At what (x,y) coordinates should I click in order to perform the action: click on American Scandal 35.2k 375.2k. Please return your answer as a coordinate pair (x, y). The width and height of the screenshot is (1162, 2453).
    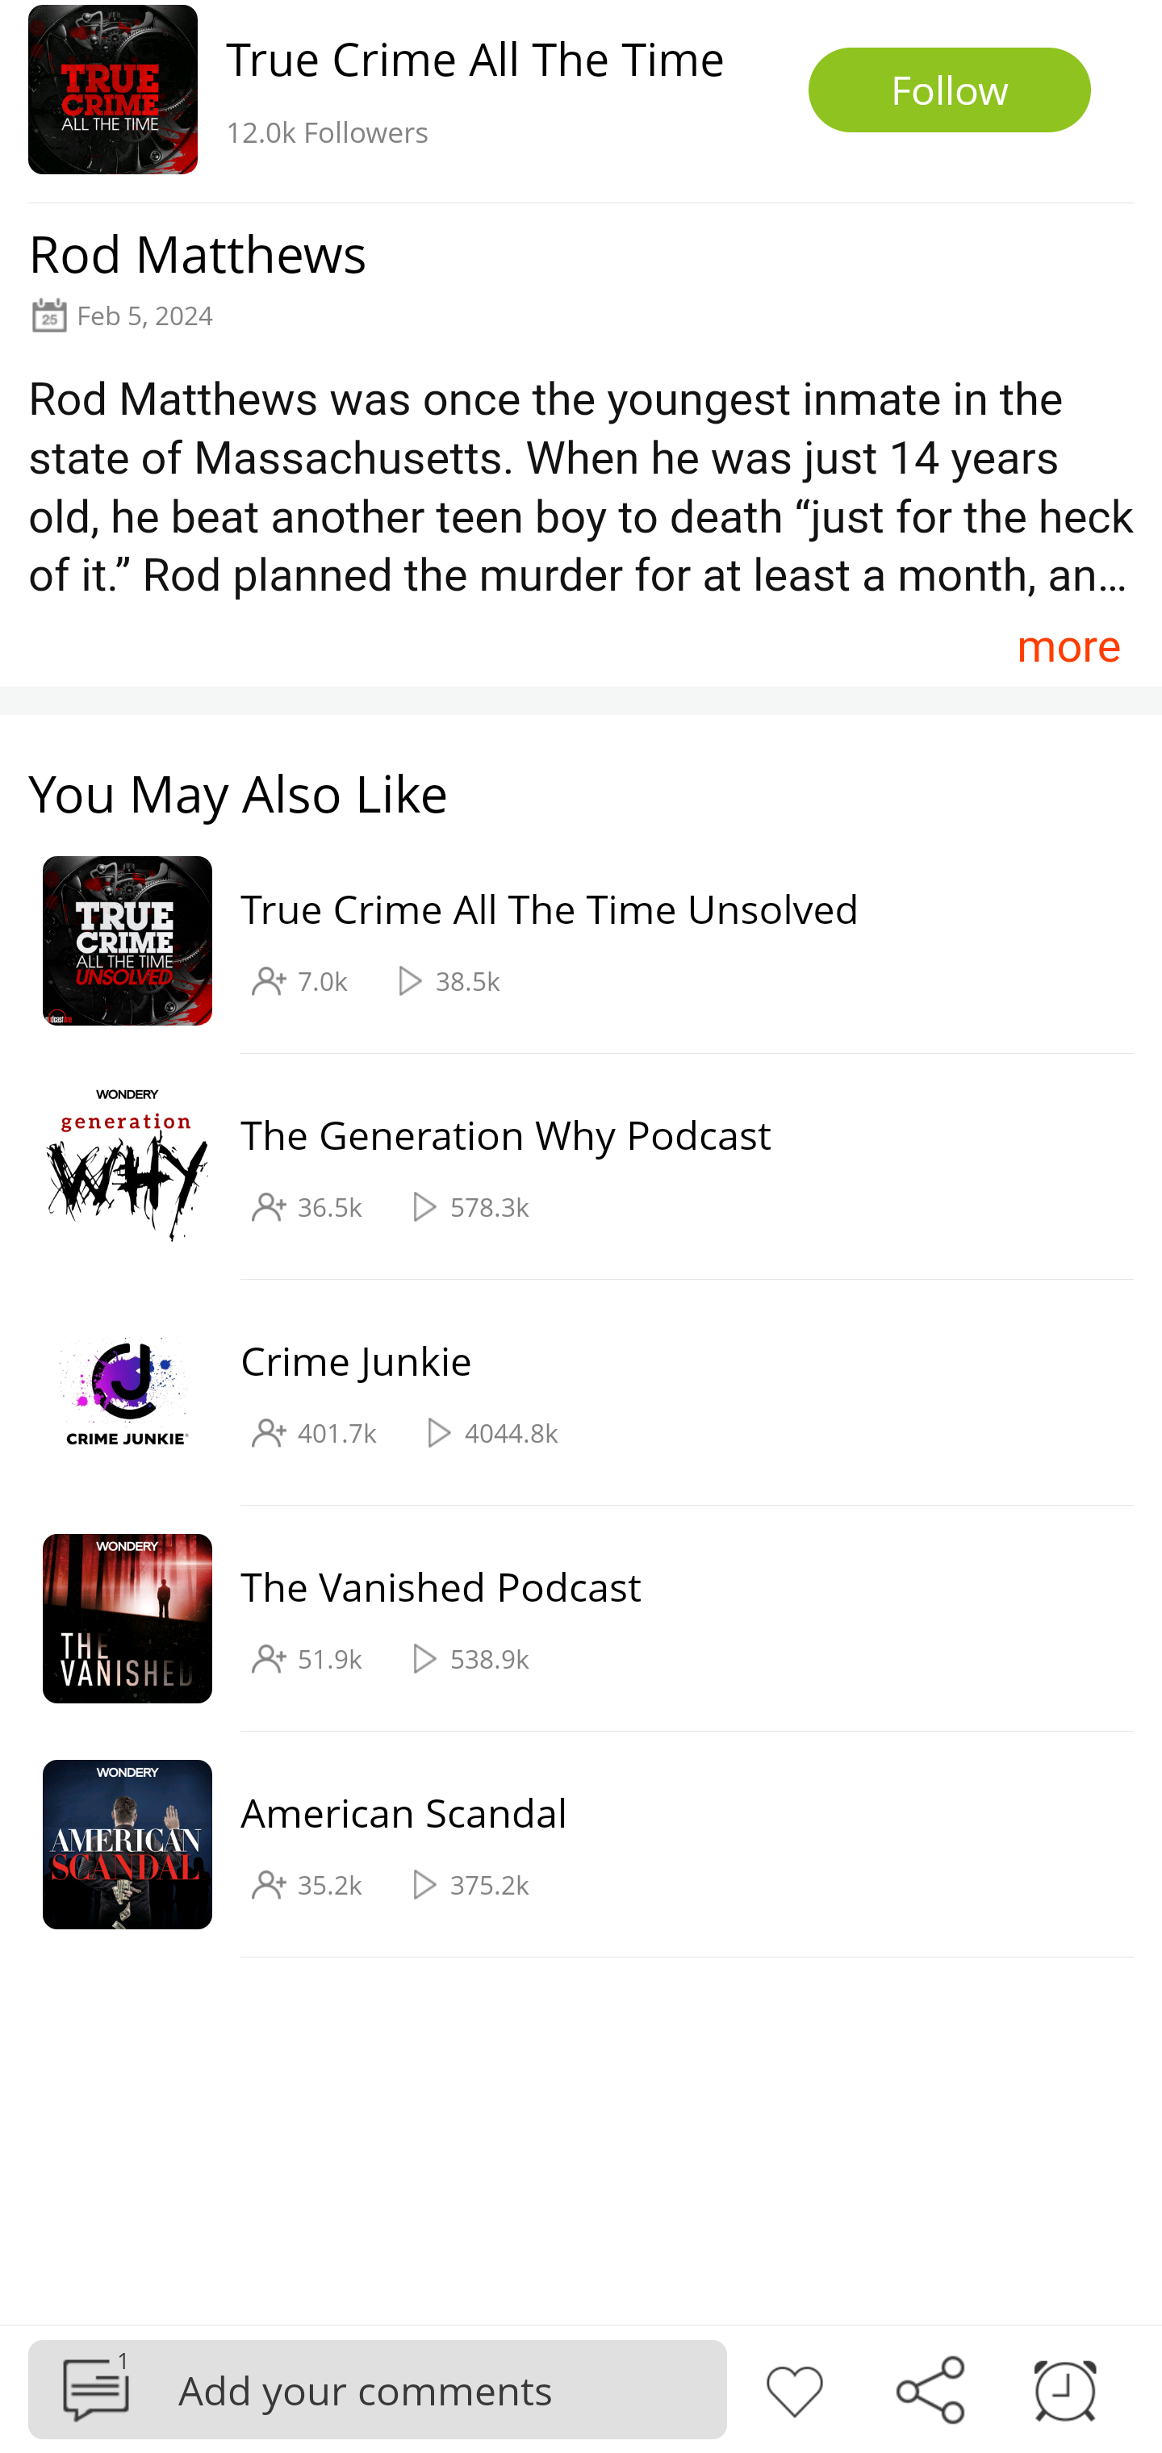
    Looking at the image, I should click on (566, 1845).